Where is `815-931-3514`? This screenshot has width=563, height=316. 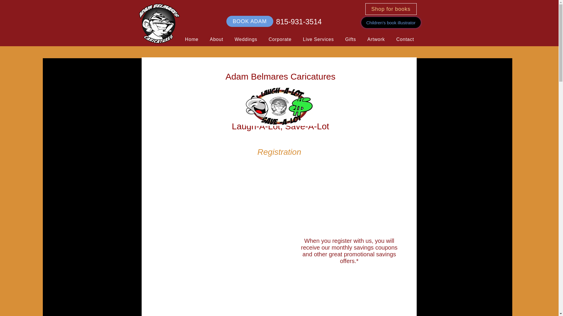
815-931-3514 is located at coordinates (299, 22).